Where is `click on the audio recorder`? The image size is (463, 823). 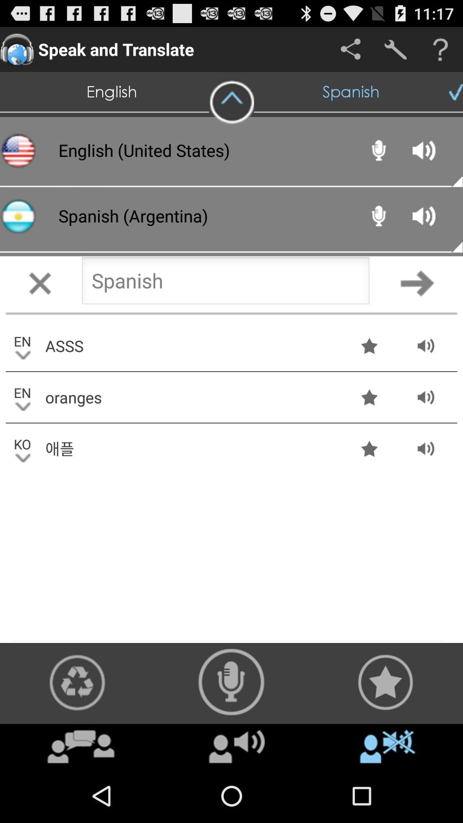
click on the audio recorder is located at coordinates (231, 682).